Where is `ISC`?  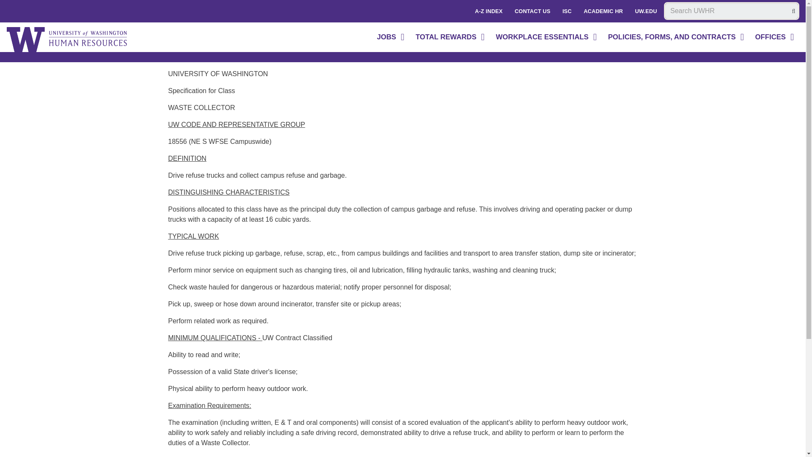 ISC is located at coordinates (567, 11).